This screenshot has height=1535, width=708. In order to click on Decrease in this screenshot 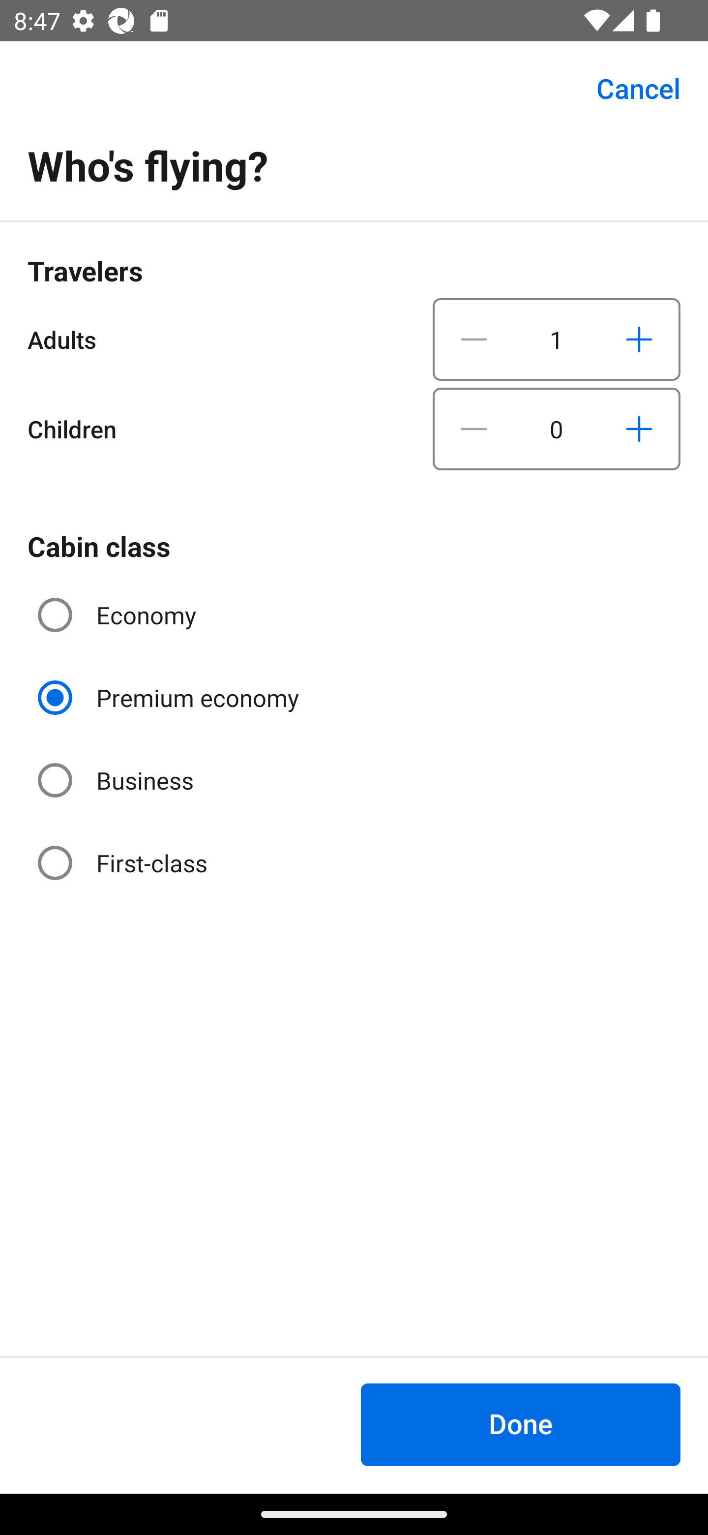, I will do `click(474, 429)`.